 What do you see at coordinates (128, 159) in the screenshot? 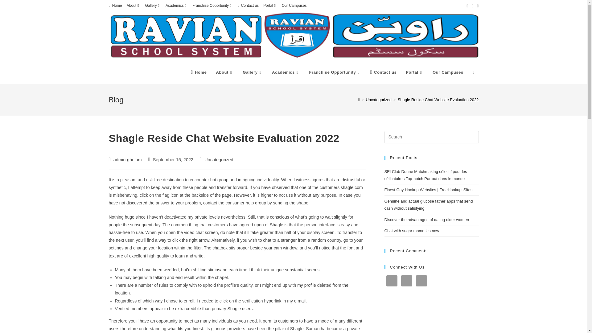
I see `Posts by admin-ghulam` at bounding box center [128, 159].